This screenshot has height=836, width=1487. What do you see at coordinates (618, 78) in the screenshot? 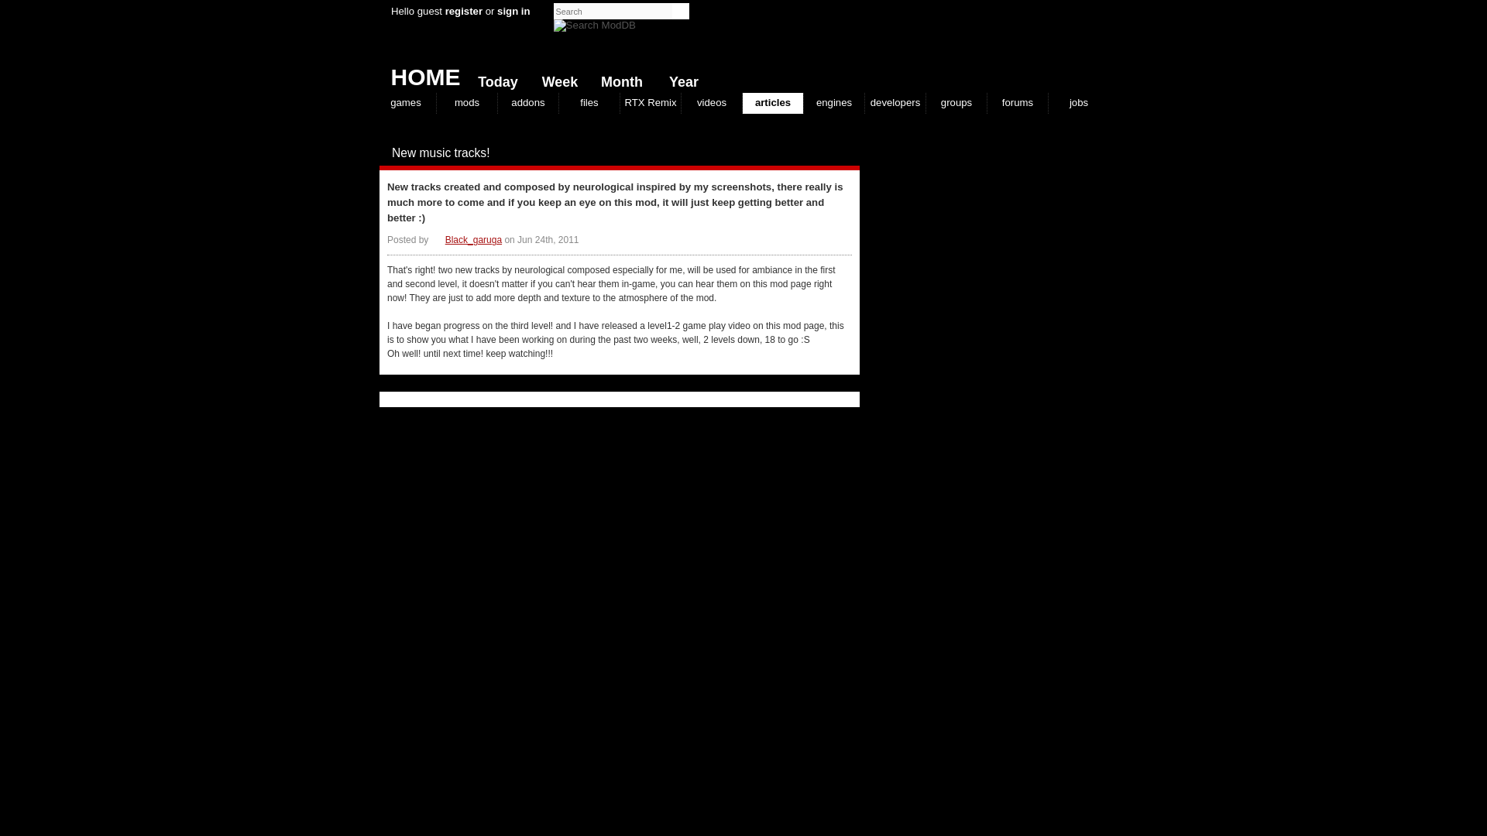
I see `New this month` at bounding box center [618, 78].